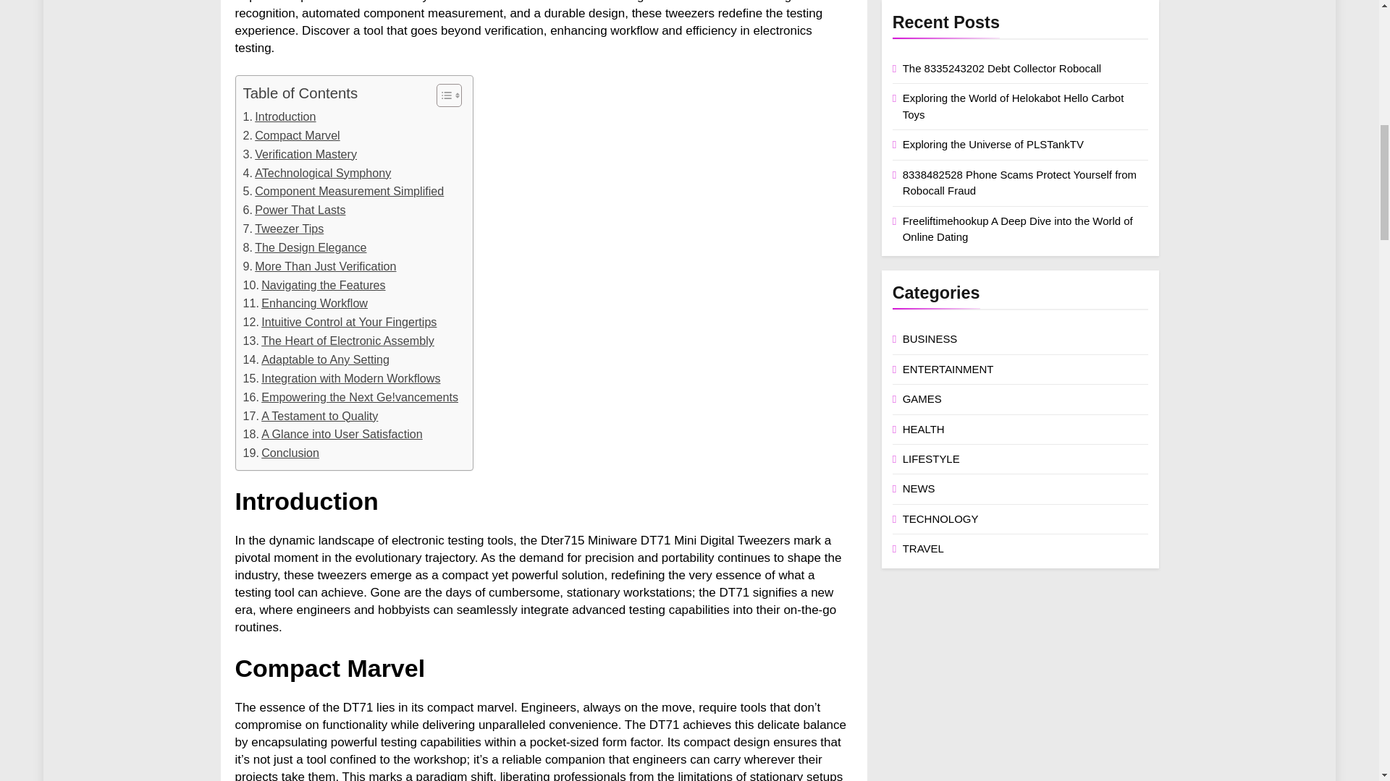 Image resolution: width=1390 pixels, height=781 pixels. Describe the element at coordinates (344, 191) in the screenshot. I see `Component Measurement Simplified` at that location.